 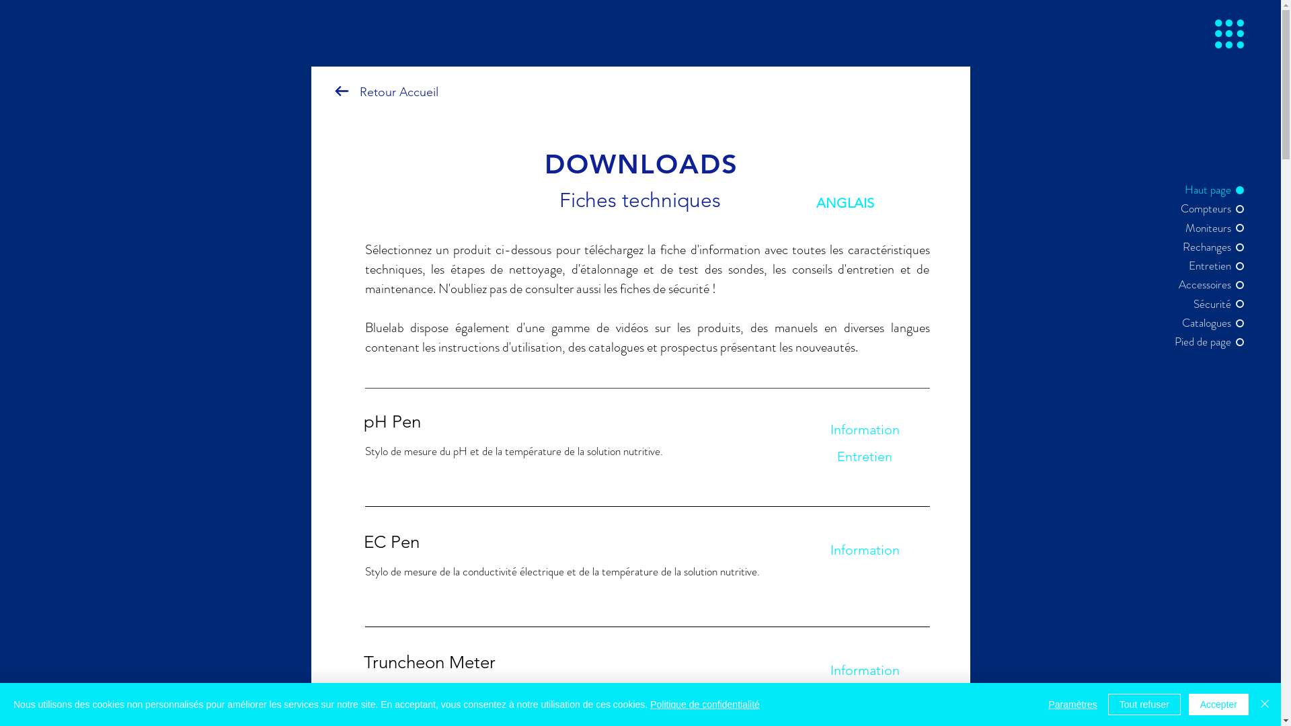 I want to click on Moniteurs, so click(x=1198, y=229).